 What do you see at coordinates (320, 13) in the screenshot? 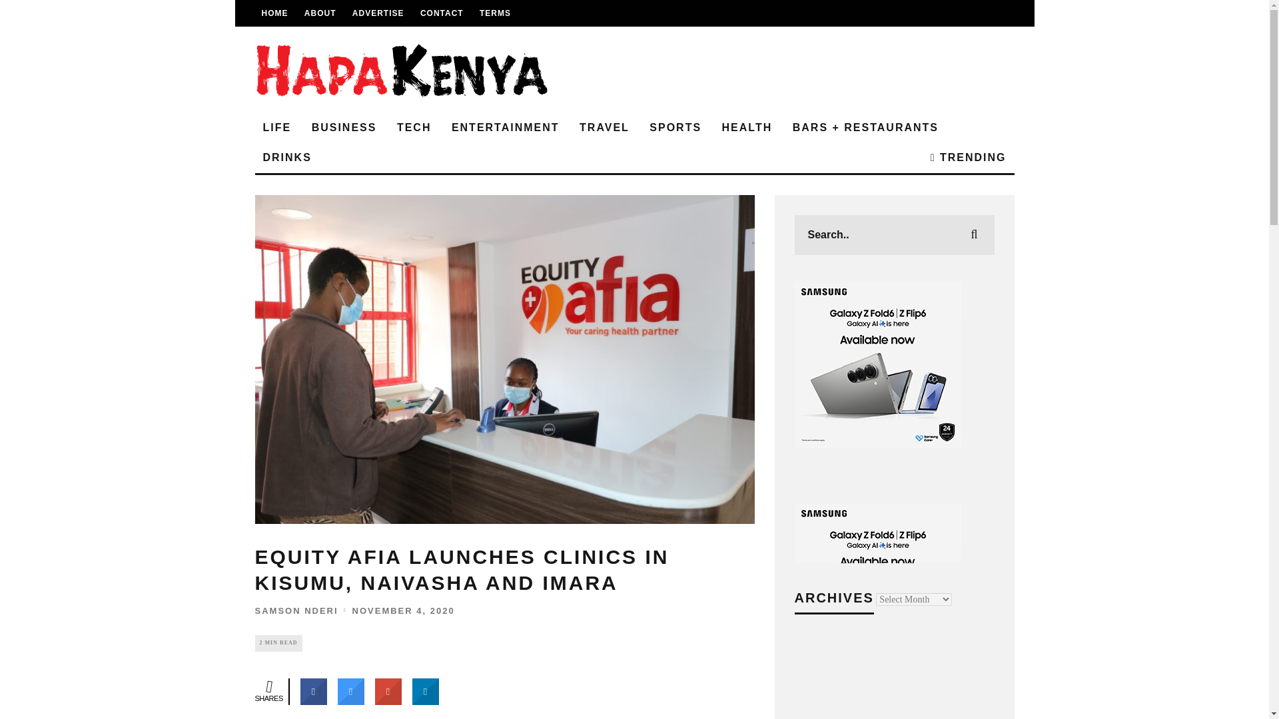
I see `ABOUT` at bounding box center [320, 13].